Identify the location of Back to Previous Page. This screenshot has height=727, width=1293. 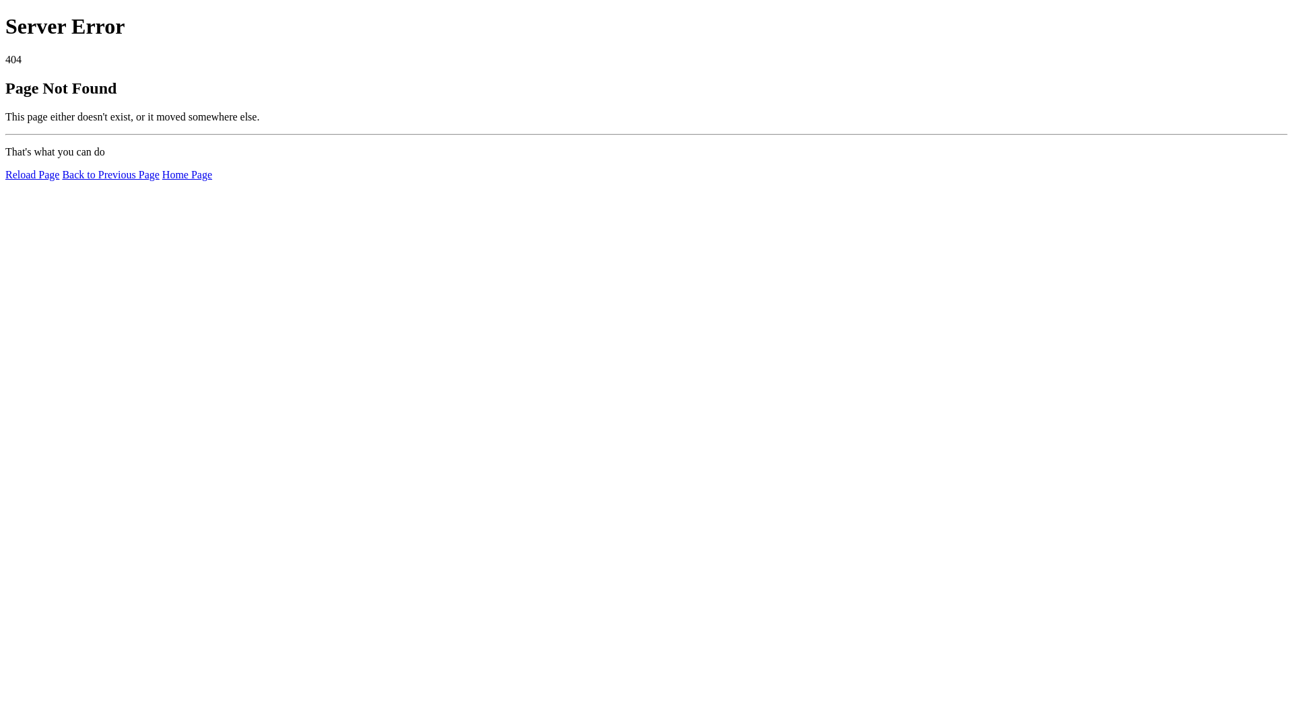
(110, 175).